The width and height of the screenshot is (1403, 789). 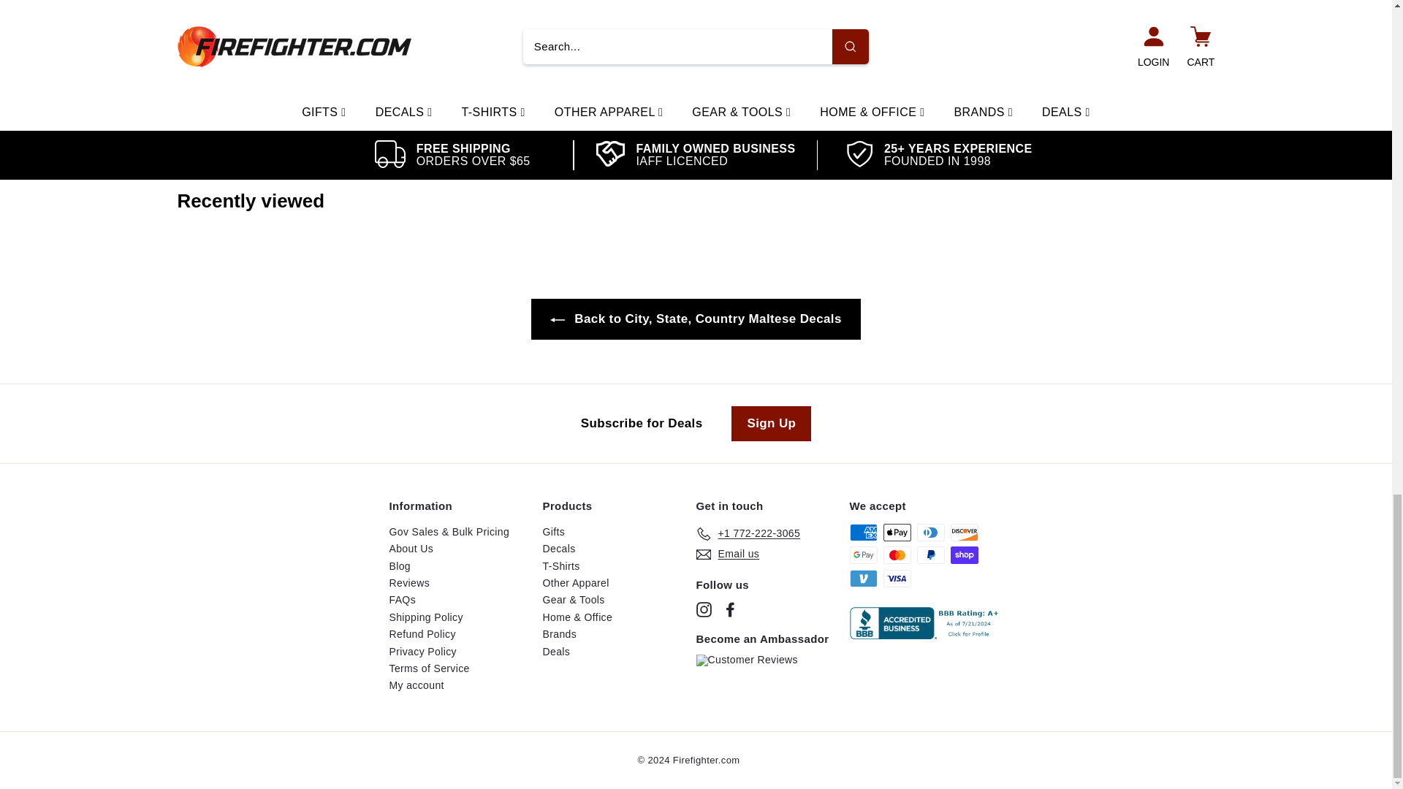 I want to click on Diners Club, so click(x=929, y=532).